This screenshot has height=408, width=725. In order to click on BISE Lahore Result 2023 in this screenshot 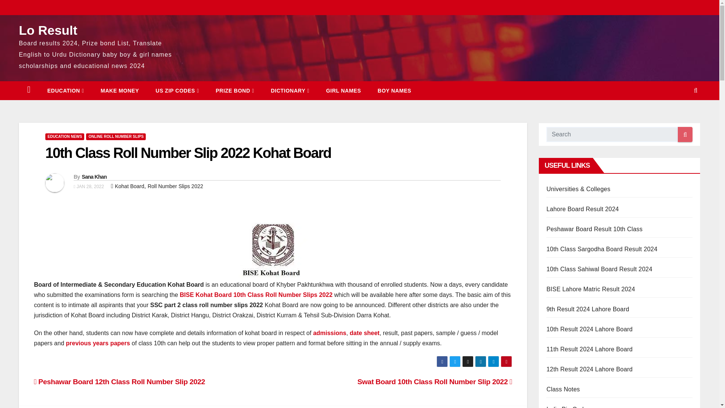, I will do `click(583, 209)`.